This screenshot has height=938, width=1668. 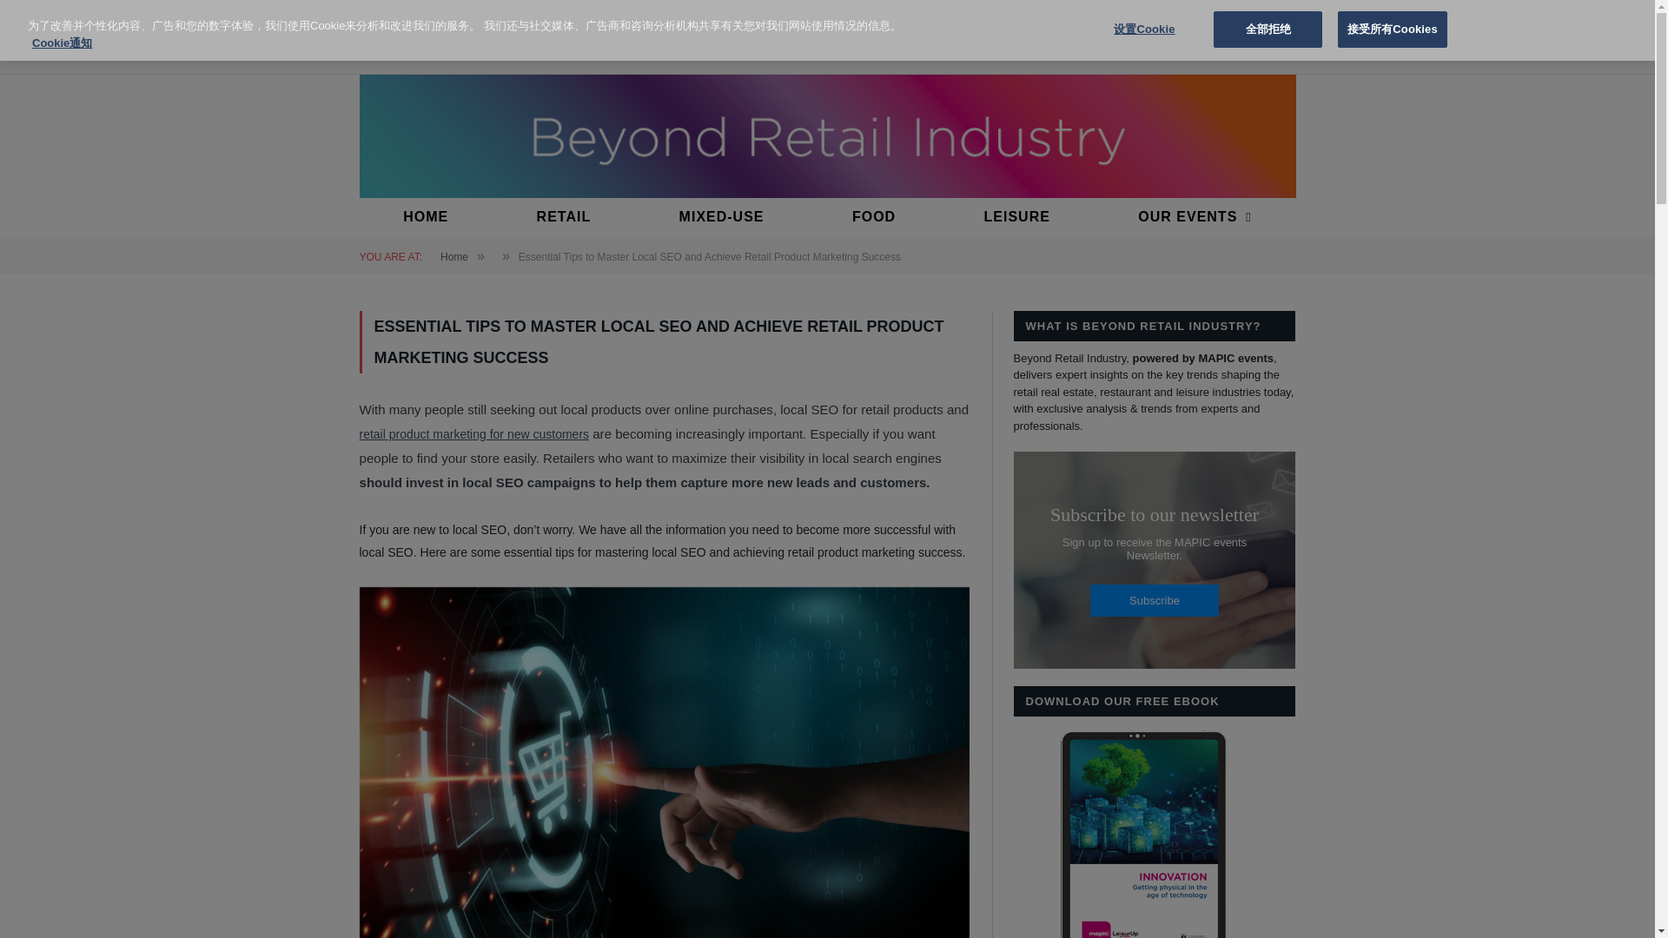 I want to click on RETAIL, so click(x=563, y=218).